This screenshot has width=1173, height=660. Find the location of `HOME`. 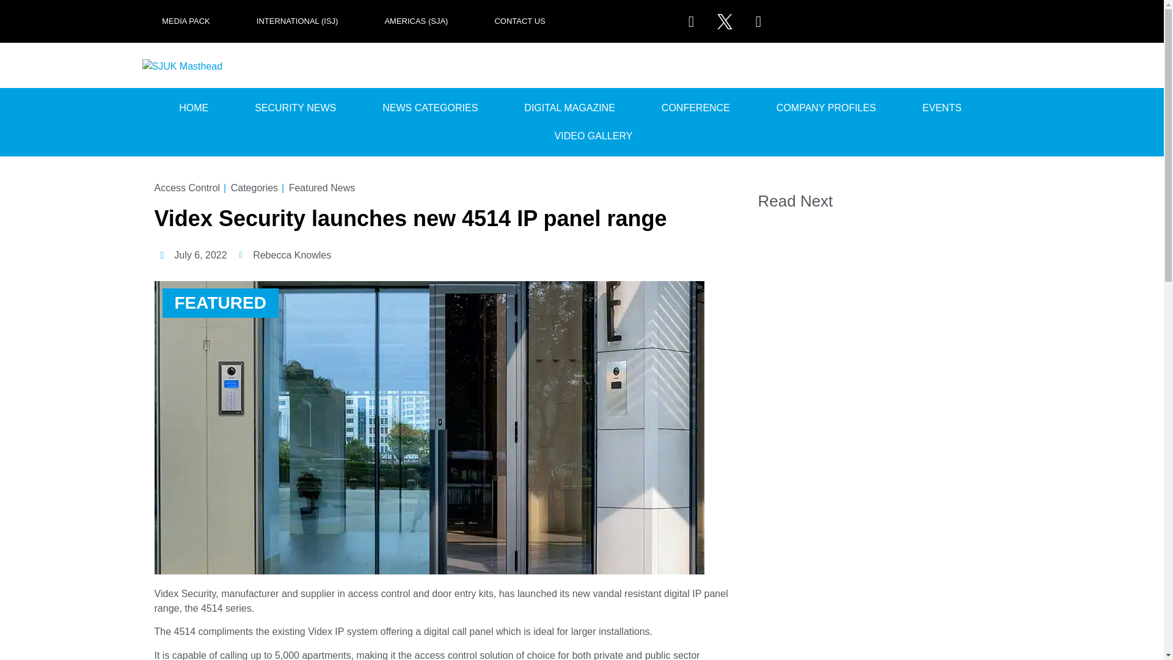

HOME is located at coordinates (194, 108).